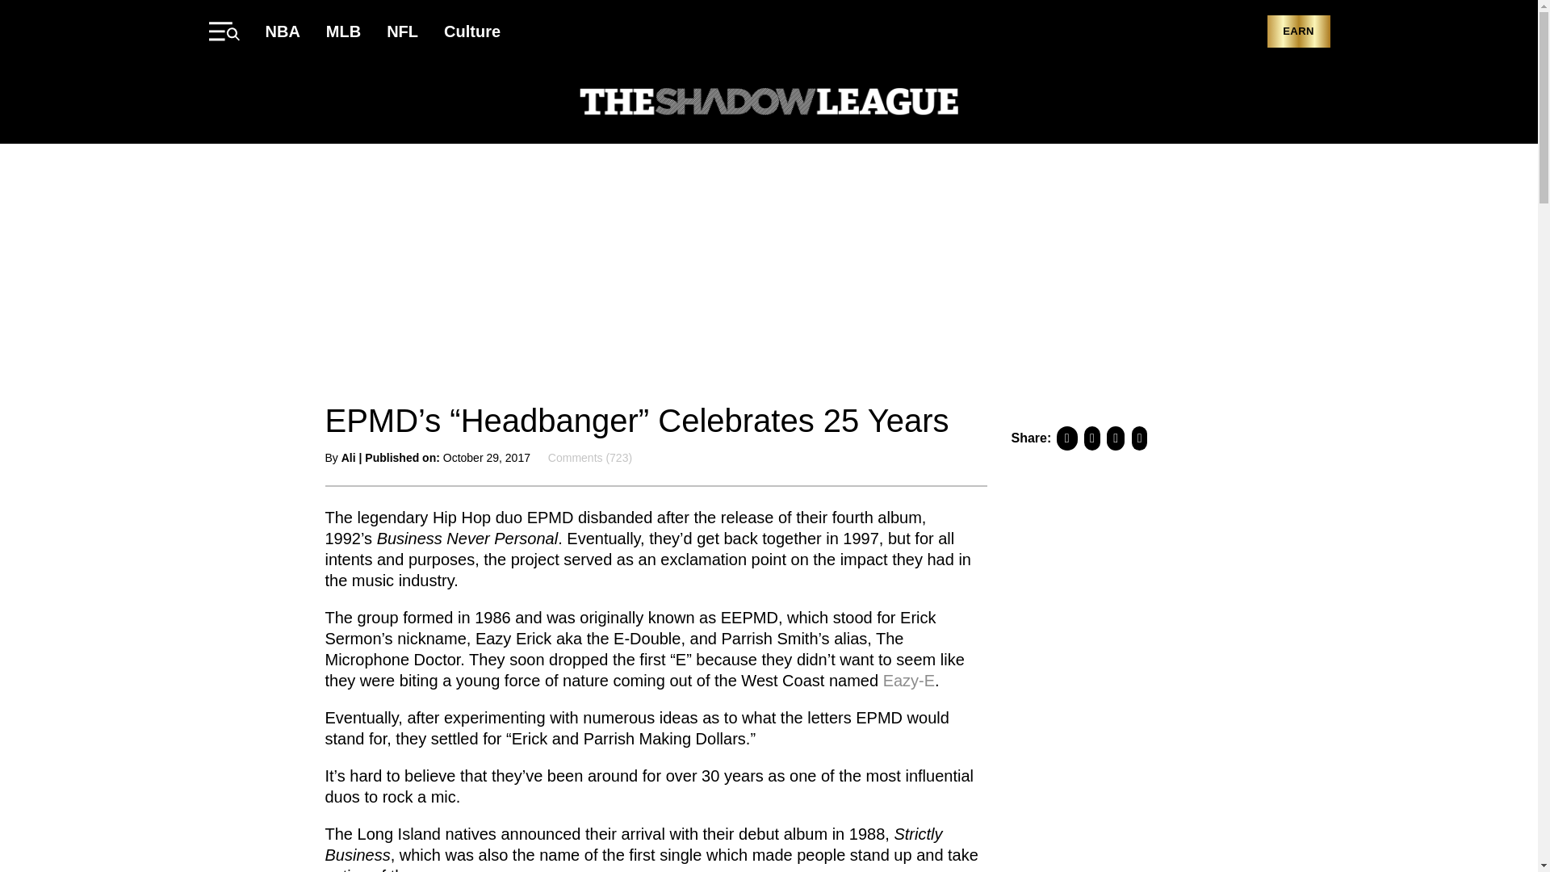 This screenshot has height=872, width=1550. What do you see at coordinates (1288, 103) in the screenshot?
I see `Youtube` at bounding box center [1288, 103].